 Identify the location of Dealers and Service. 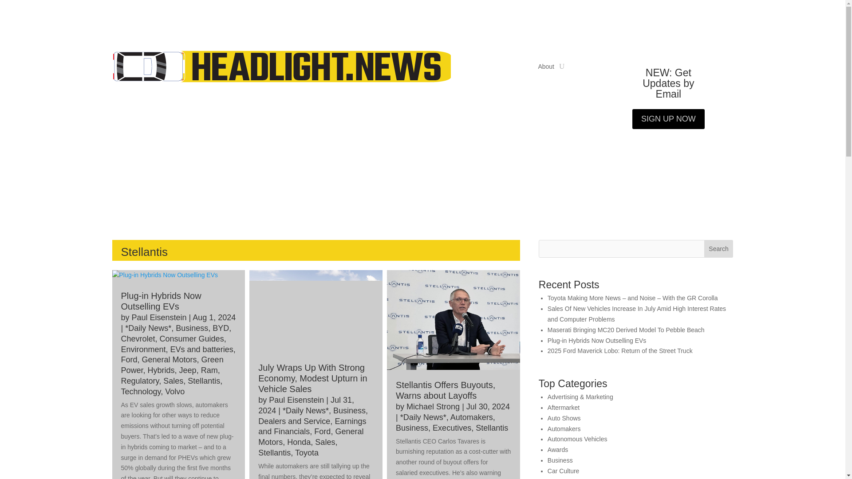
(294, 421).